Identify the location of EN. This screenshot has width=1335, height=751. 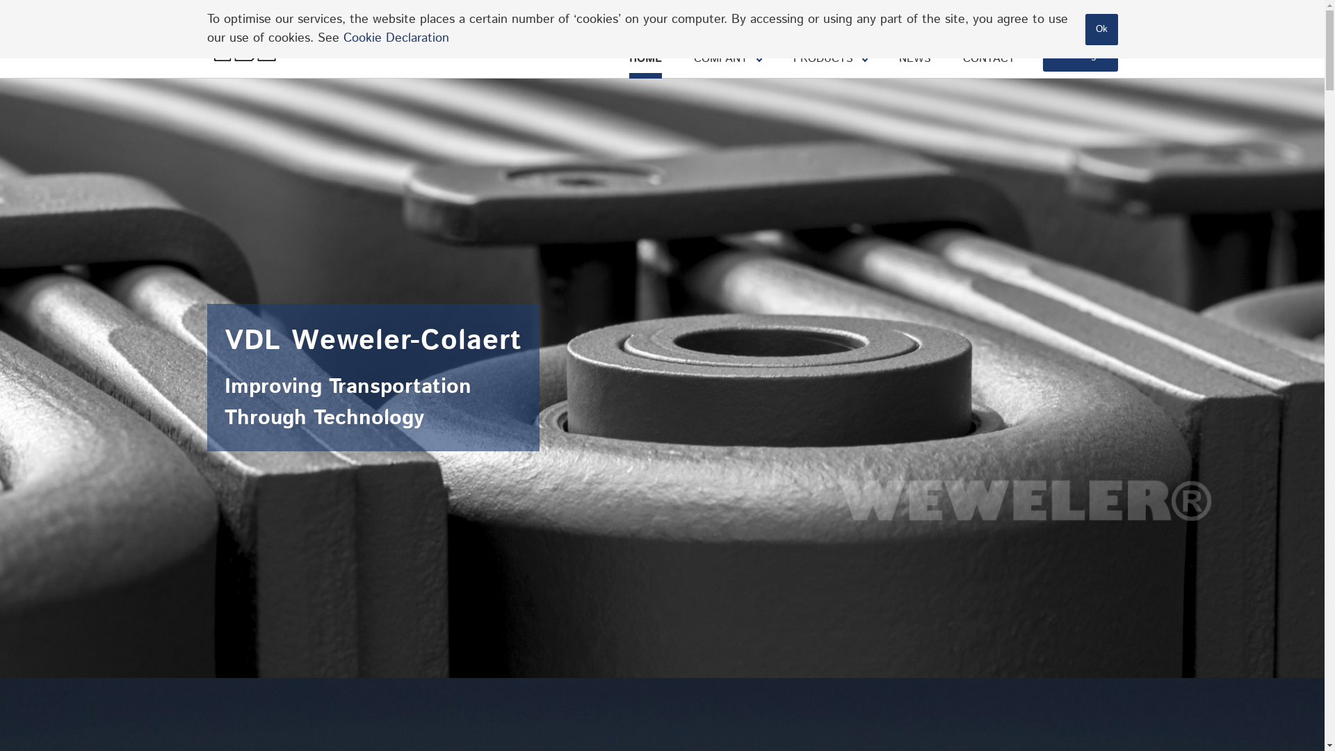
(1058, 19).